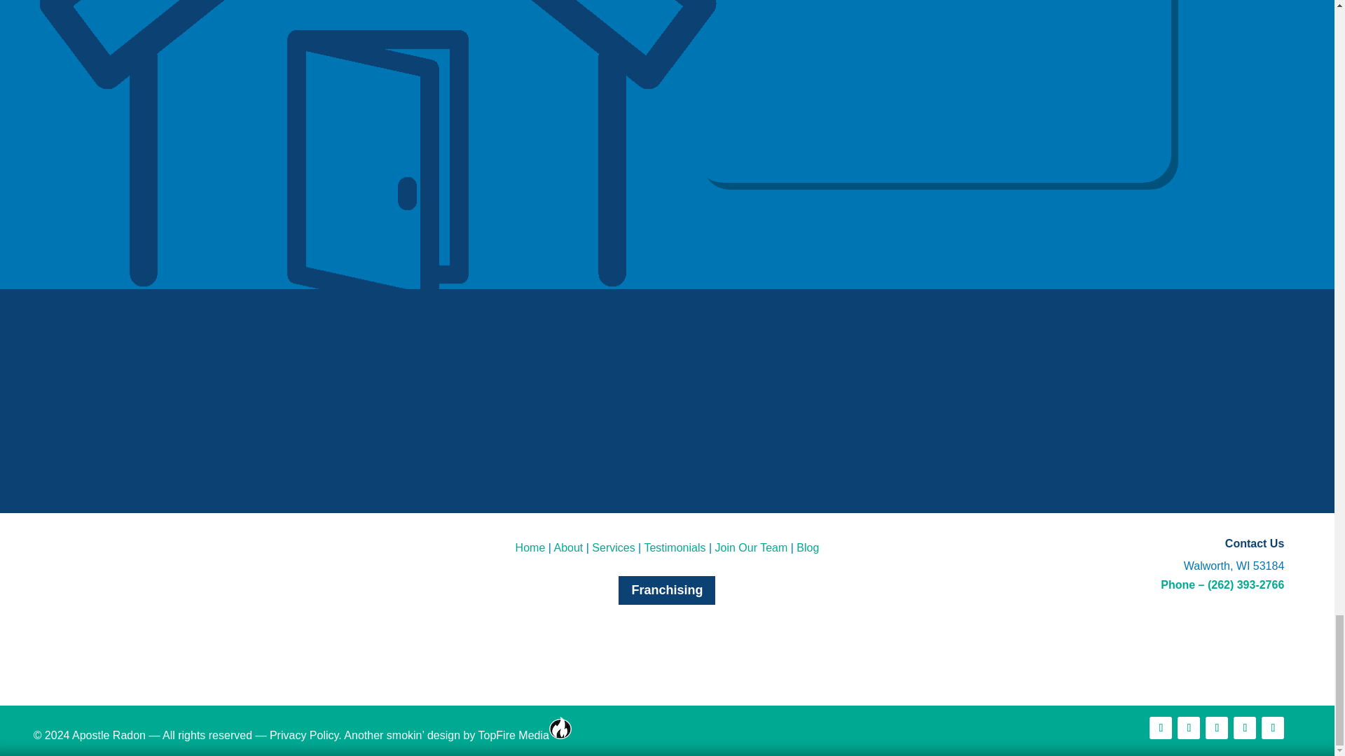 The image size is (1345, 756). Describe the element at coordinates (530, 547) in the screenshot. I see `Home` at that location.